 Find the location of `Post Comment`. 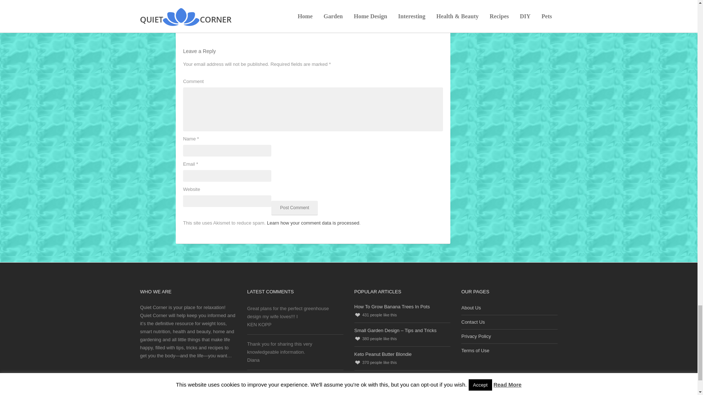

Post Comment is located at coordinates (294, 208).